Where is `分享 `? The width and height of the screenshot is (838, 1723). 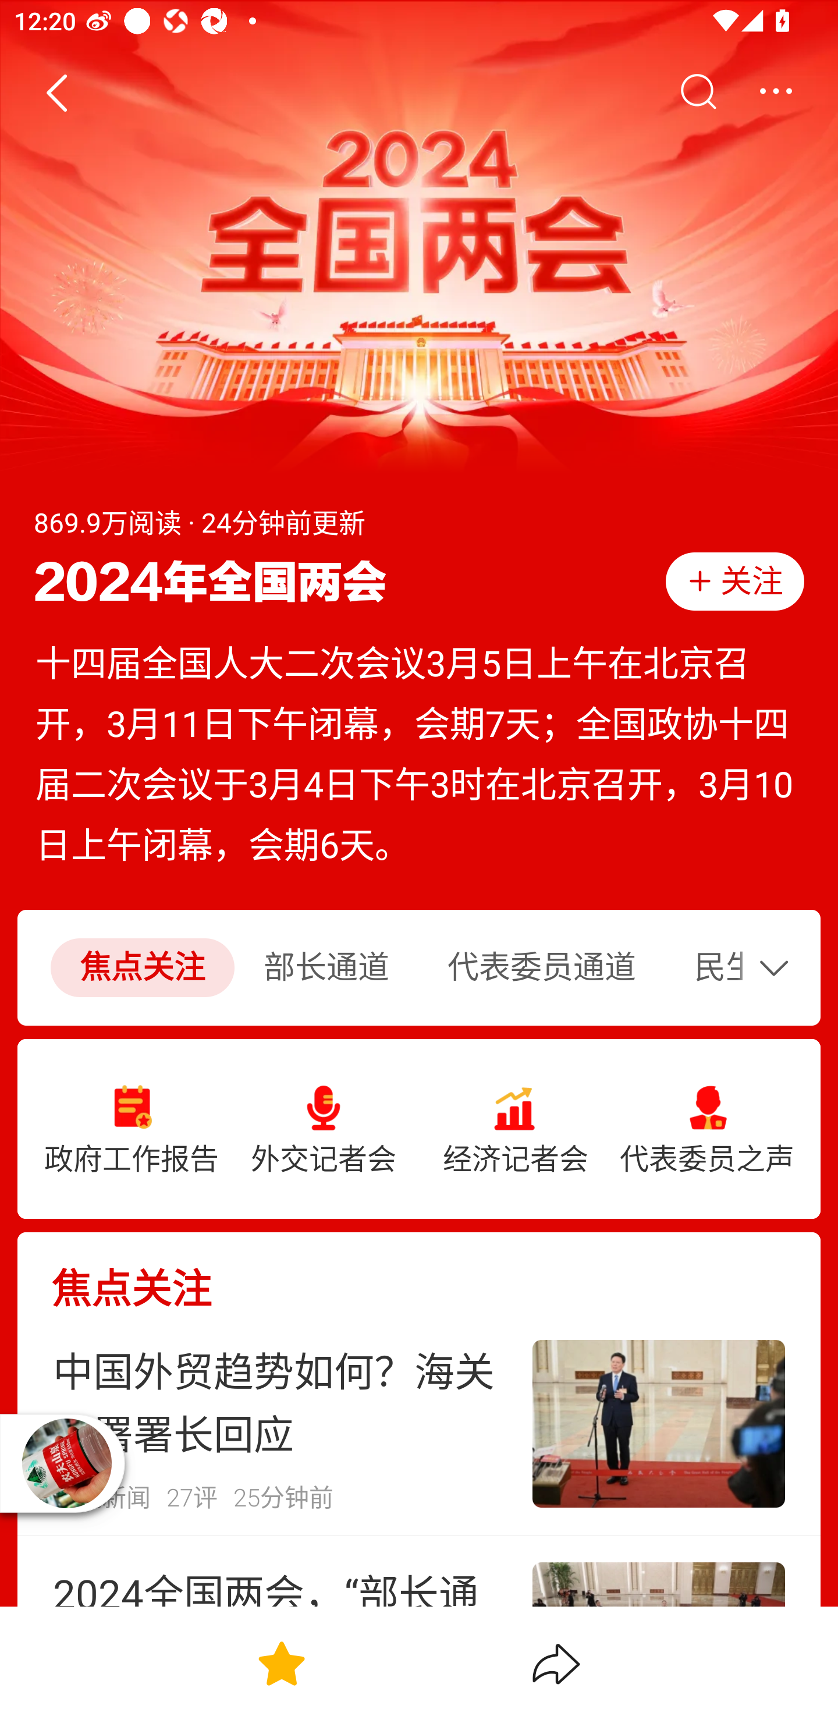
分享  is located at coordinates (556, 1664).